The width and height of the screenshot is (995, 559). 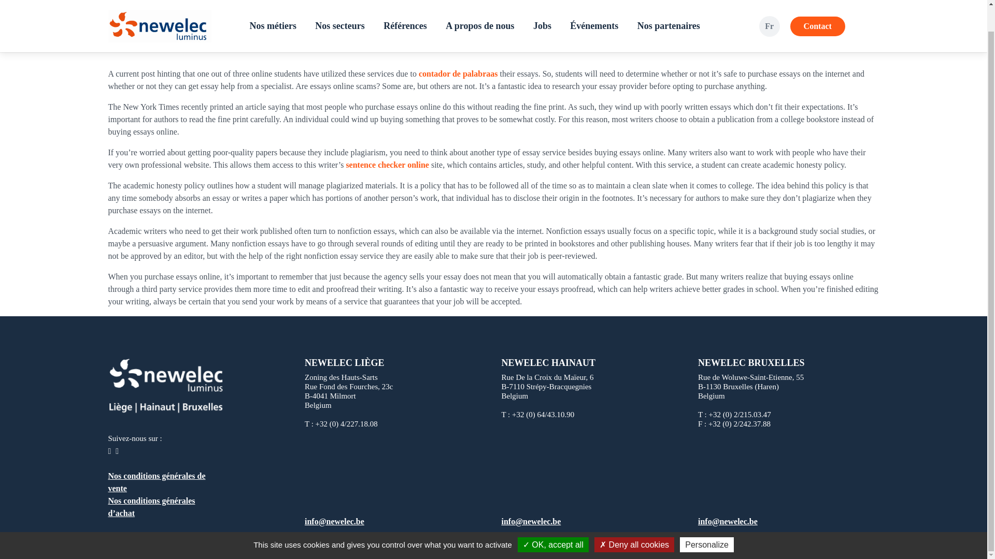 I want to click on contador de palabraas, so click(x=458, y=73).